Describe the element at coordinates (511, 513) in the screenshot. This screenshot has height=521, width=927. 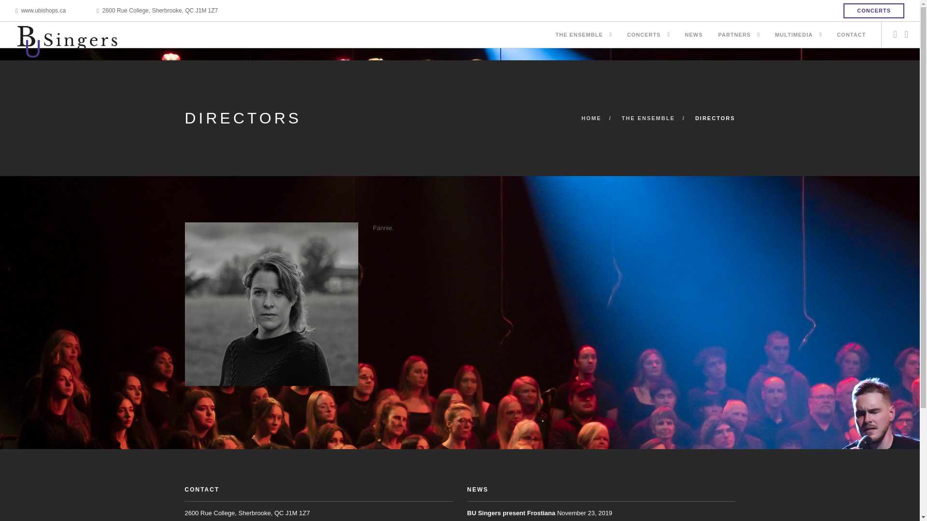
I see `BU Singers present Frostiana` at that location.